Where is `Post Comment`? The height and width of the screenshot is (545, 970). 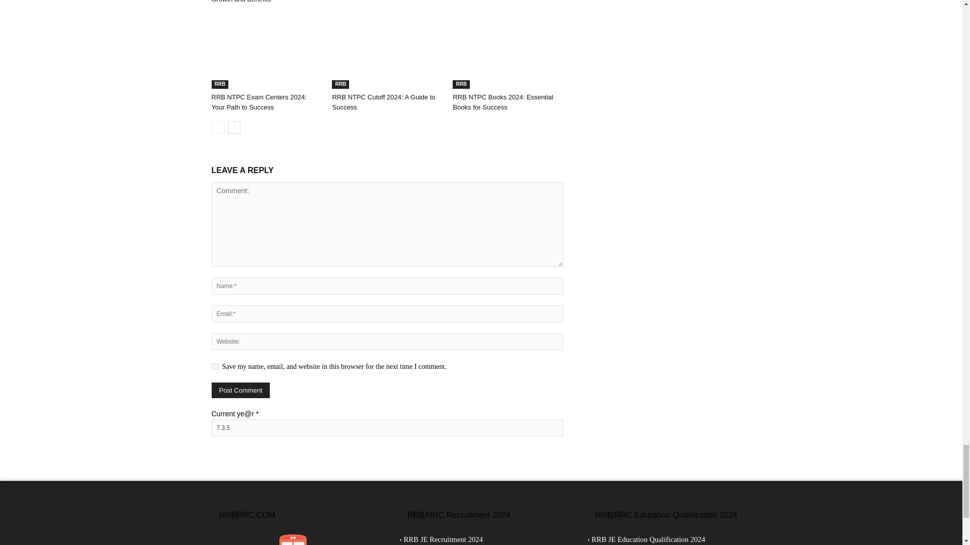
Post Comment is located at coordinates (240, 391).